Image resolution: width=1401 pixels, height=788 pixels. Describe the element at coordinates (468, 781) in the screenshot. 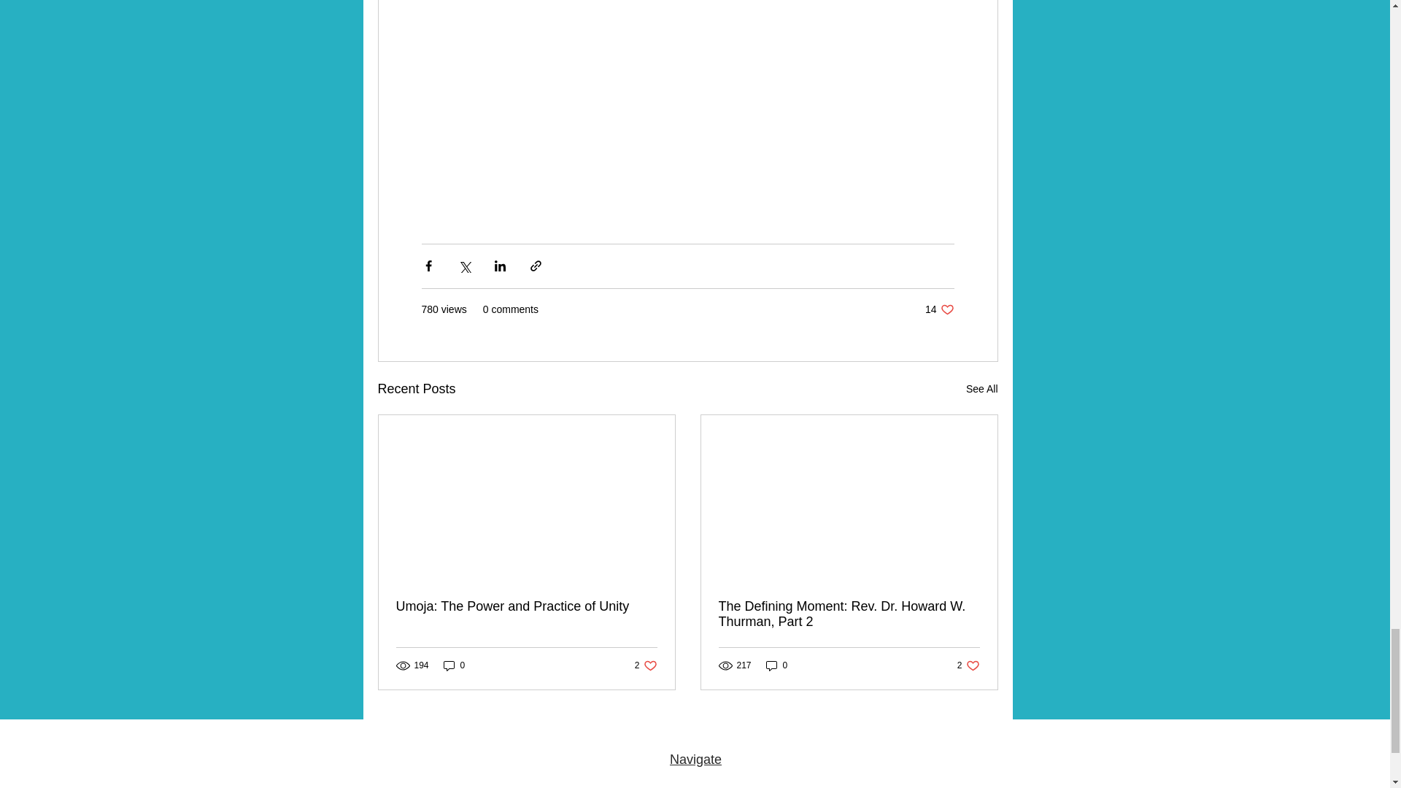

I see `Home` at that location.